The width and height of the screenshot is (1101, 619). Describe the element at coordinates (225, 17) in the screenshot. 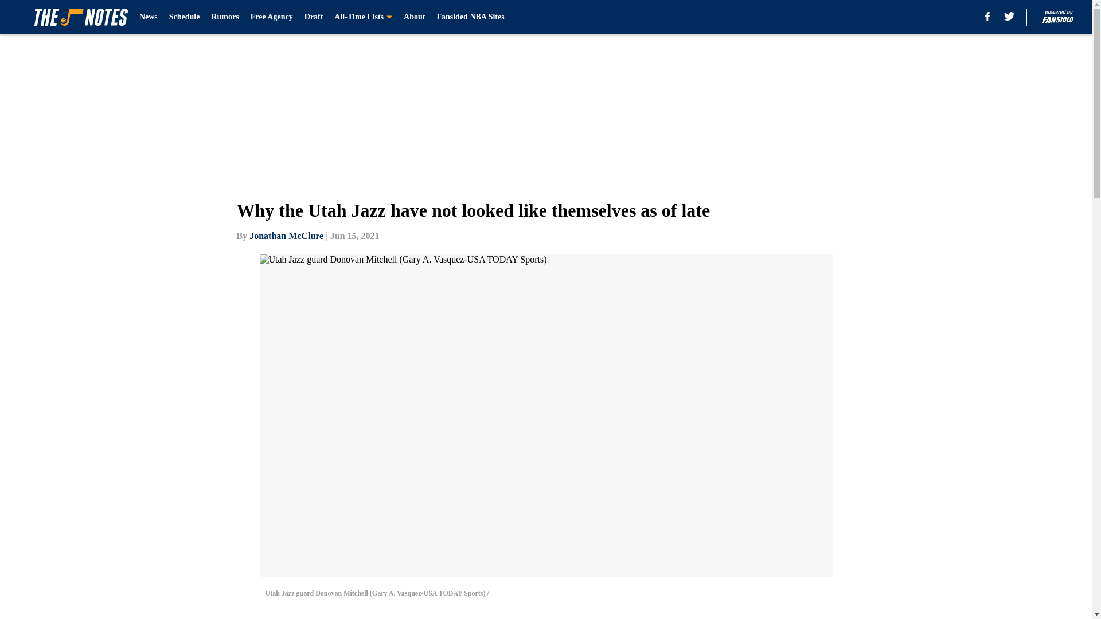

I see `Rumors` at that location.